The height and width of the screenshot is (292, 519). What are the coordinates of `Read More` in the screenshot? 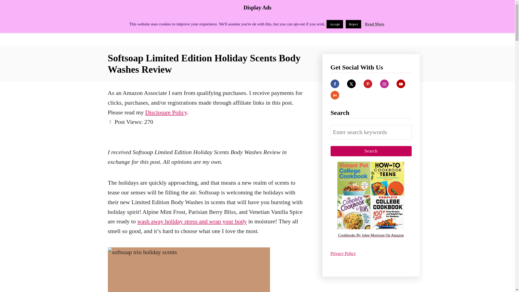 It's located at (375, 24).